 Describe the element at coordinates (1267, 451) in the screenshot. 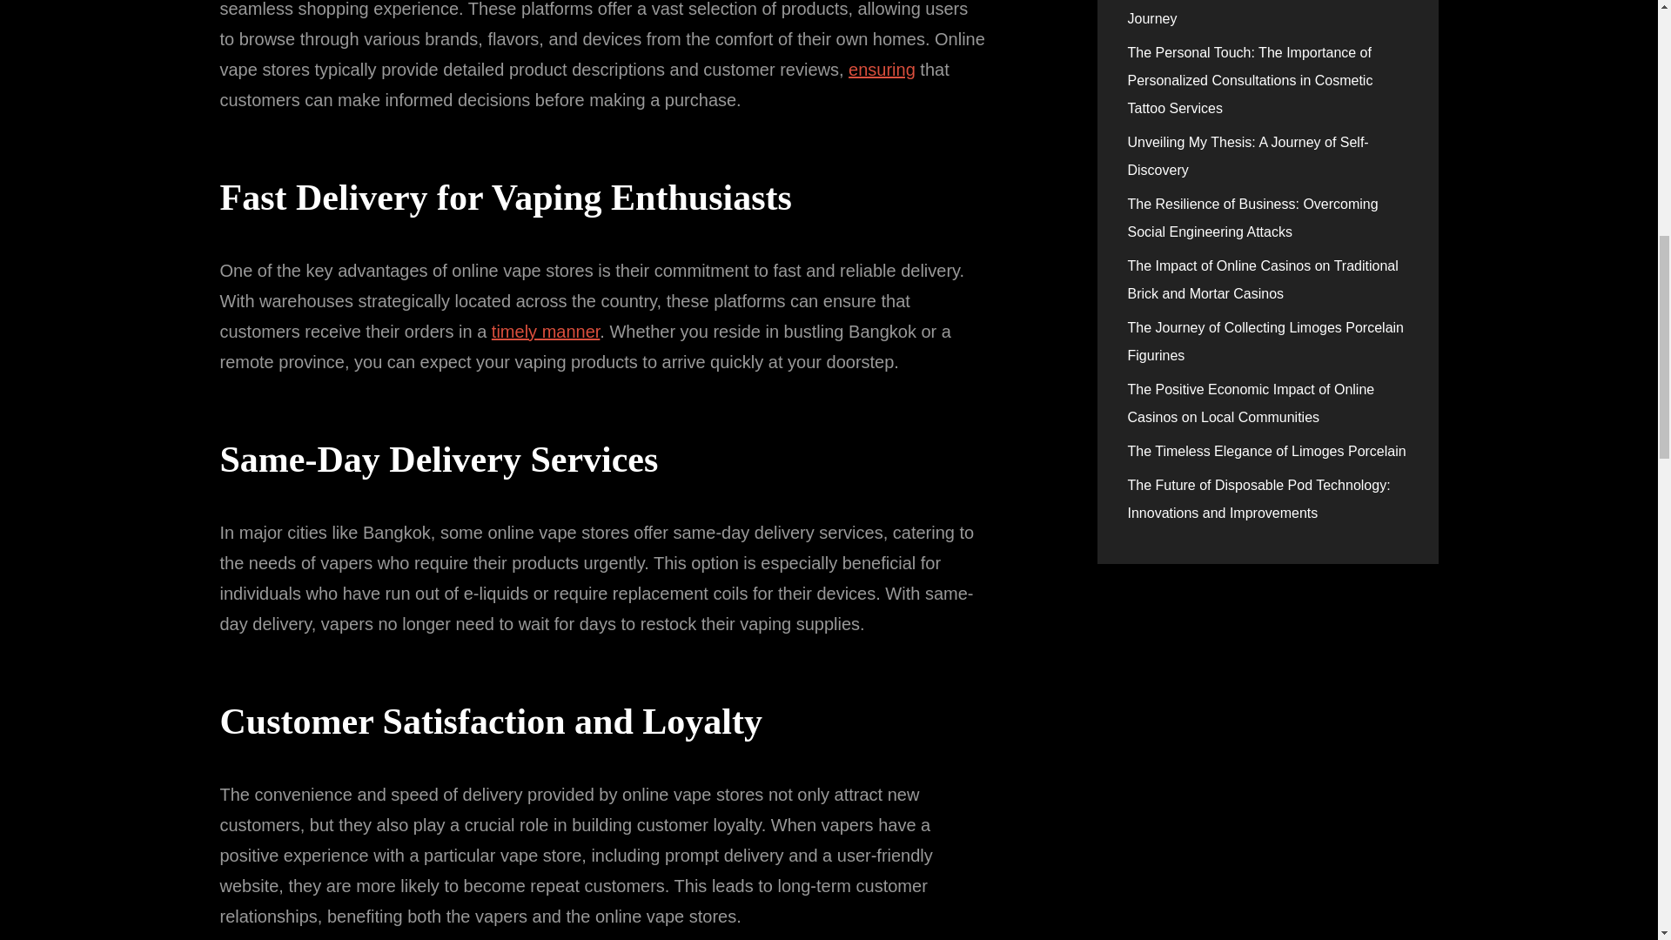

I see `The Timeless Elegance of Limoges Porcelain` at that location.